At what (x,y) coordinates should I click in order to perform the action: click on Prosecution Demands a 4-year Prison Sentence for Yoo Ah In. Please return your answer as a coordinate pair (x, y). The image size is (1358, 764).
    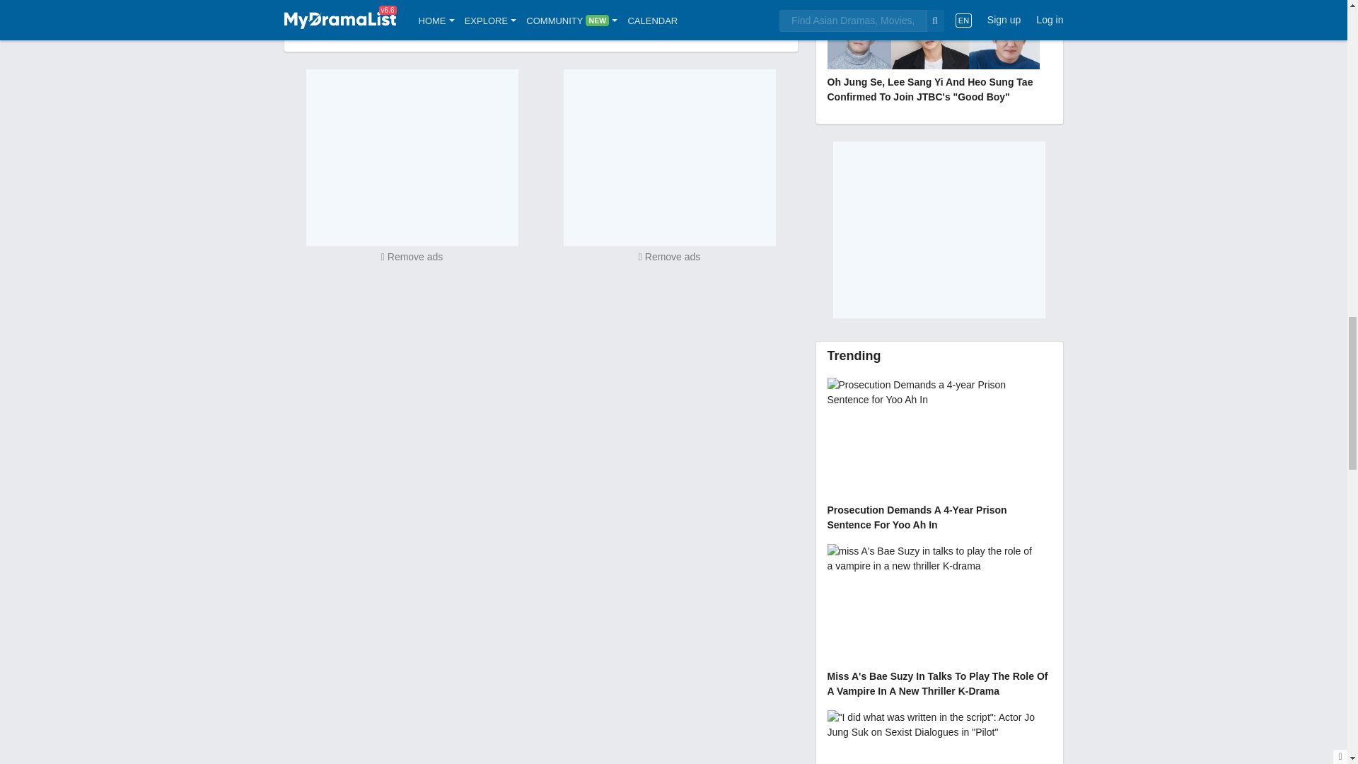
    Looking at the image, I should click on (939, 456).